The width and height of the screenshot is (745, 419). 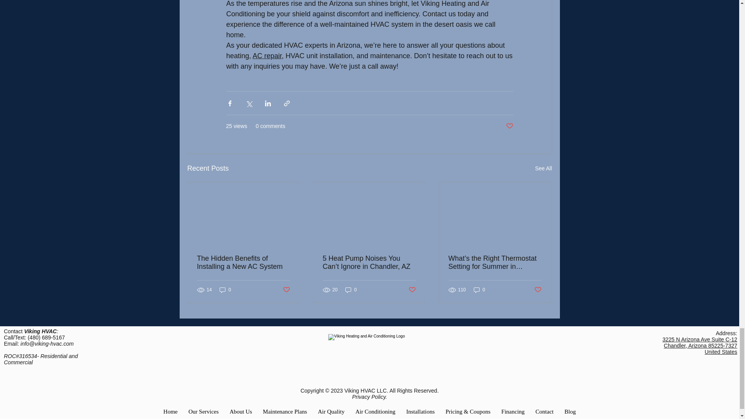 I want to click on Post not marked as liked, so click(x=509, y=126).